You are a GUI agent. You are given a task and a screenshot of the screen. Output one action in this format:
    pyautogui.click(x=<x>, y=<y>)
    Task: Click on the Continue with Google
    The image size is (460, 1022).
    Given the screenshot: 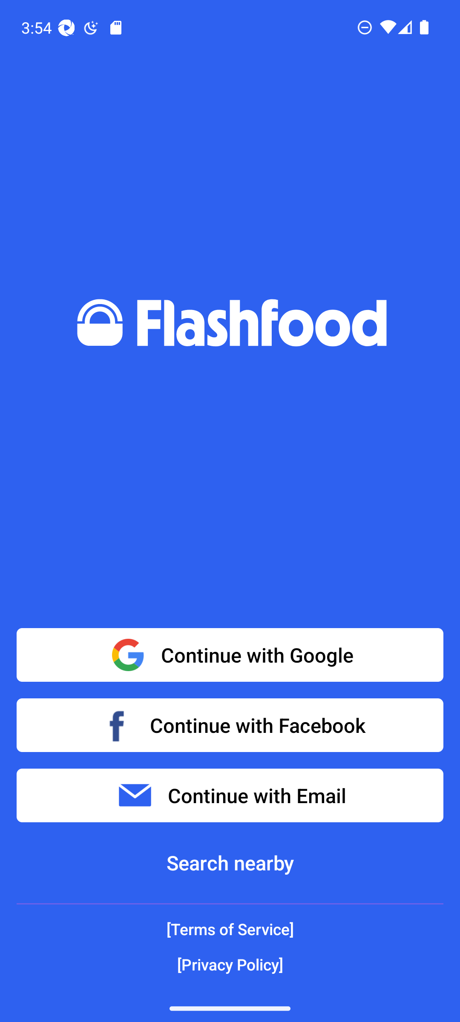 What is the action you would take?
    pyautogui.click(x=230, y=655)
    